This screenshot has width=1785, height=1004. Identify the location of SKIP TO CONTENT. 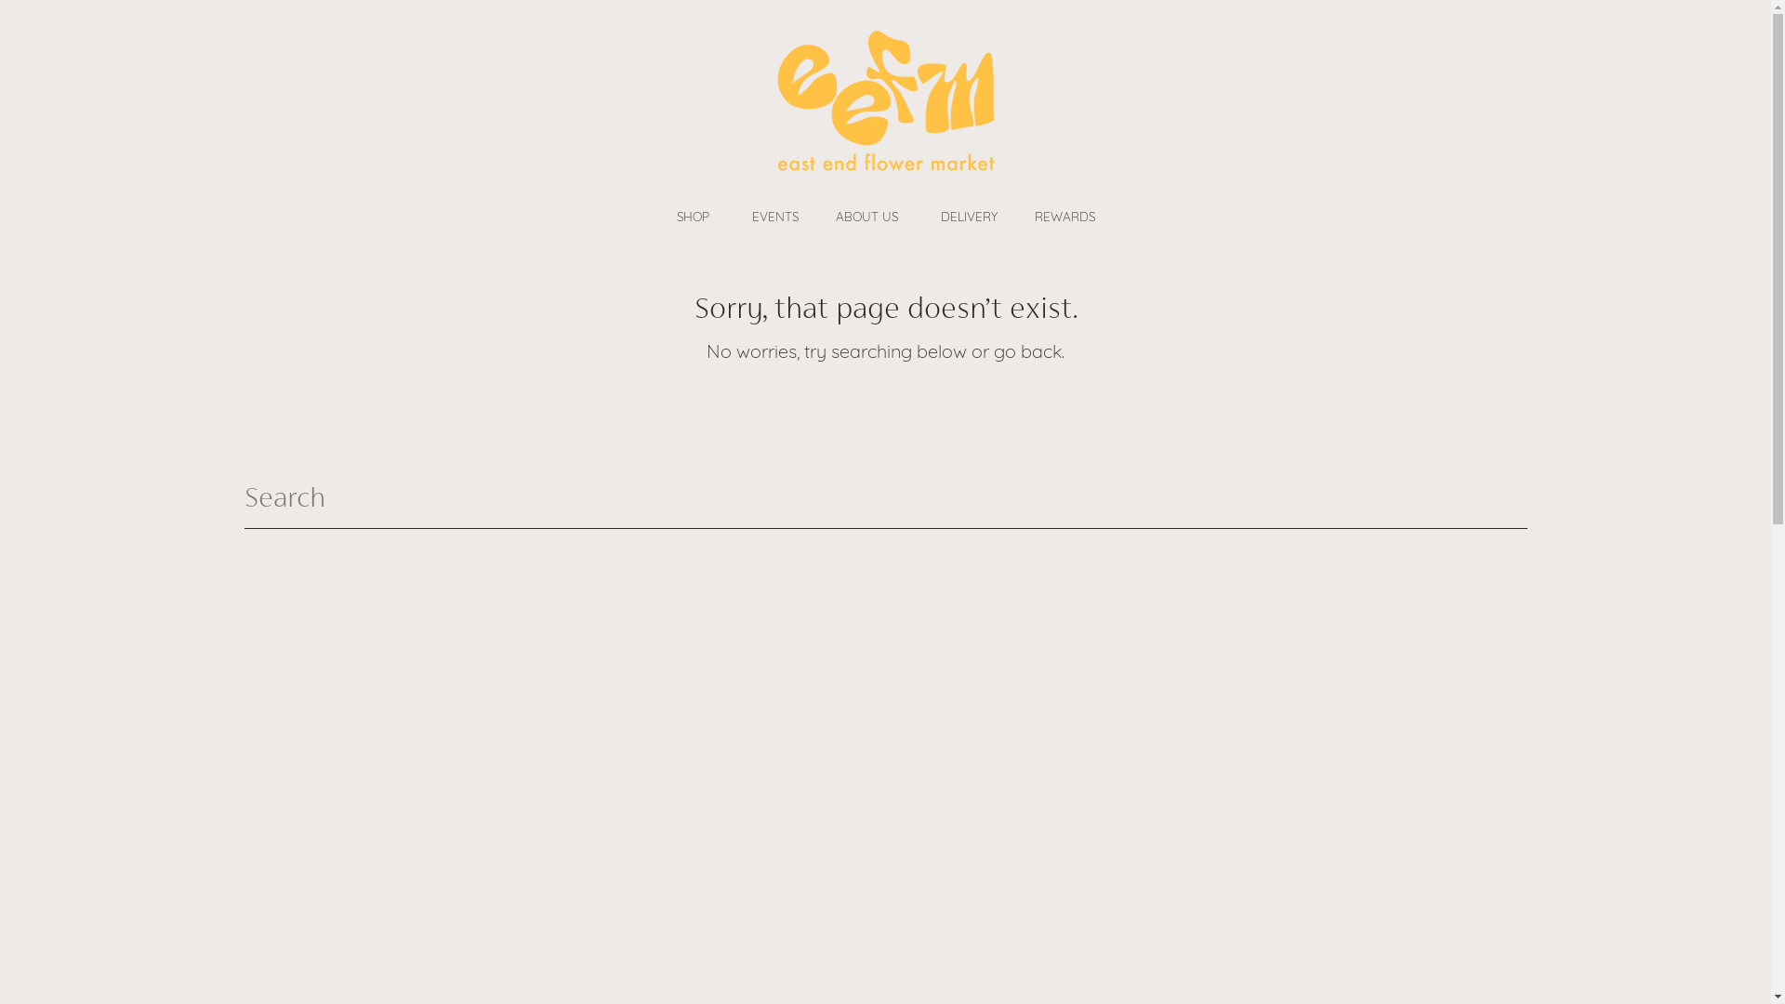
(46, 27).